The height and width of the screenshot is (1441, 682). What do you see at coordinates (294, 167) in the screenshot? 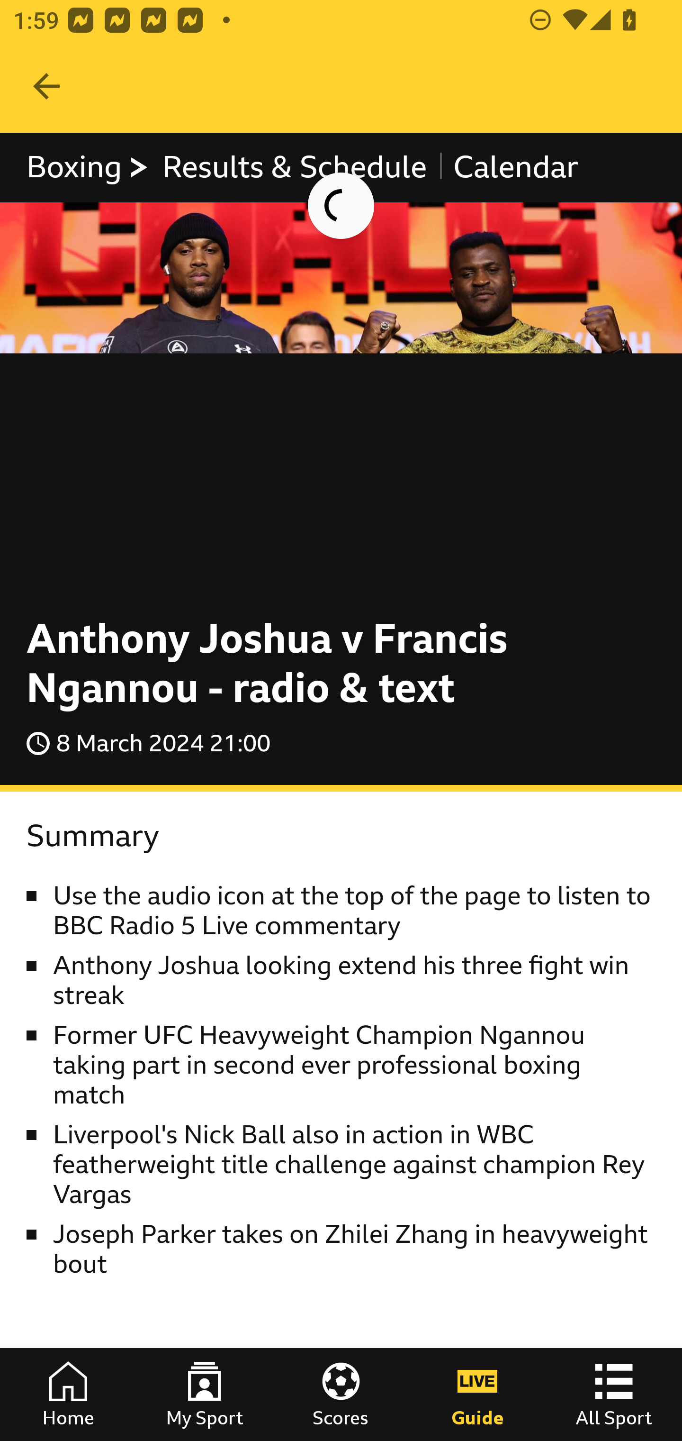
I see `Results & Schedule` at bounding box center [294, 167].